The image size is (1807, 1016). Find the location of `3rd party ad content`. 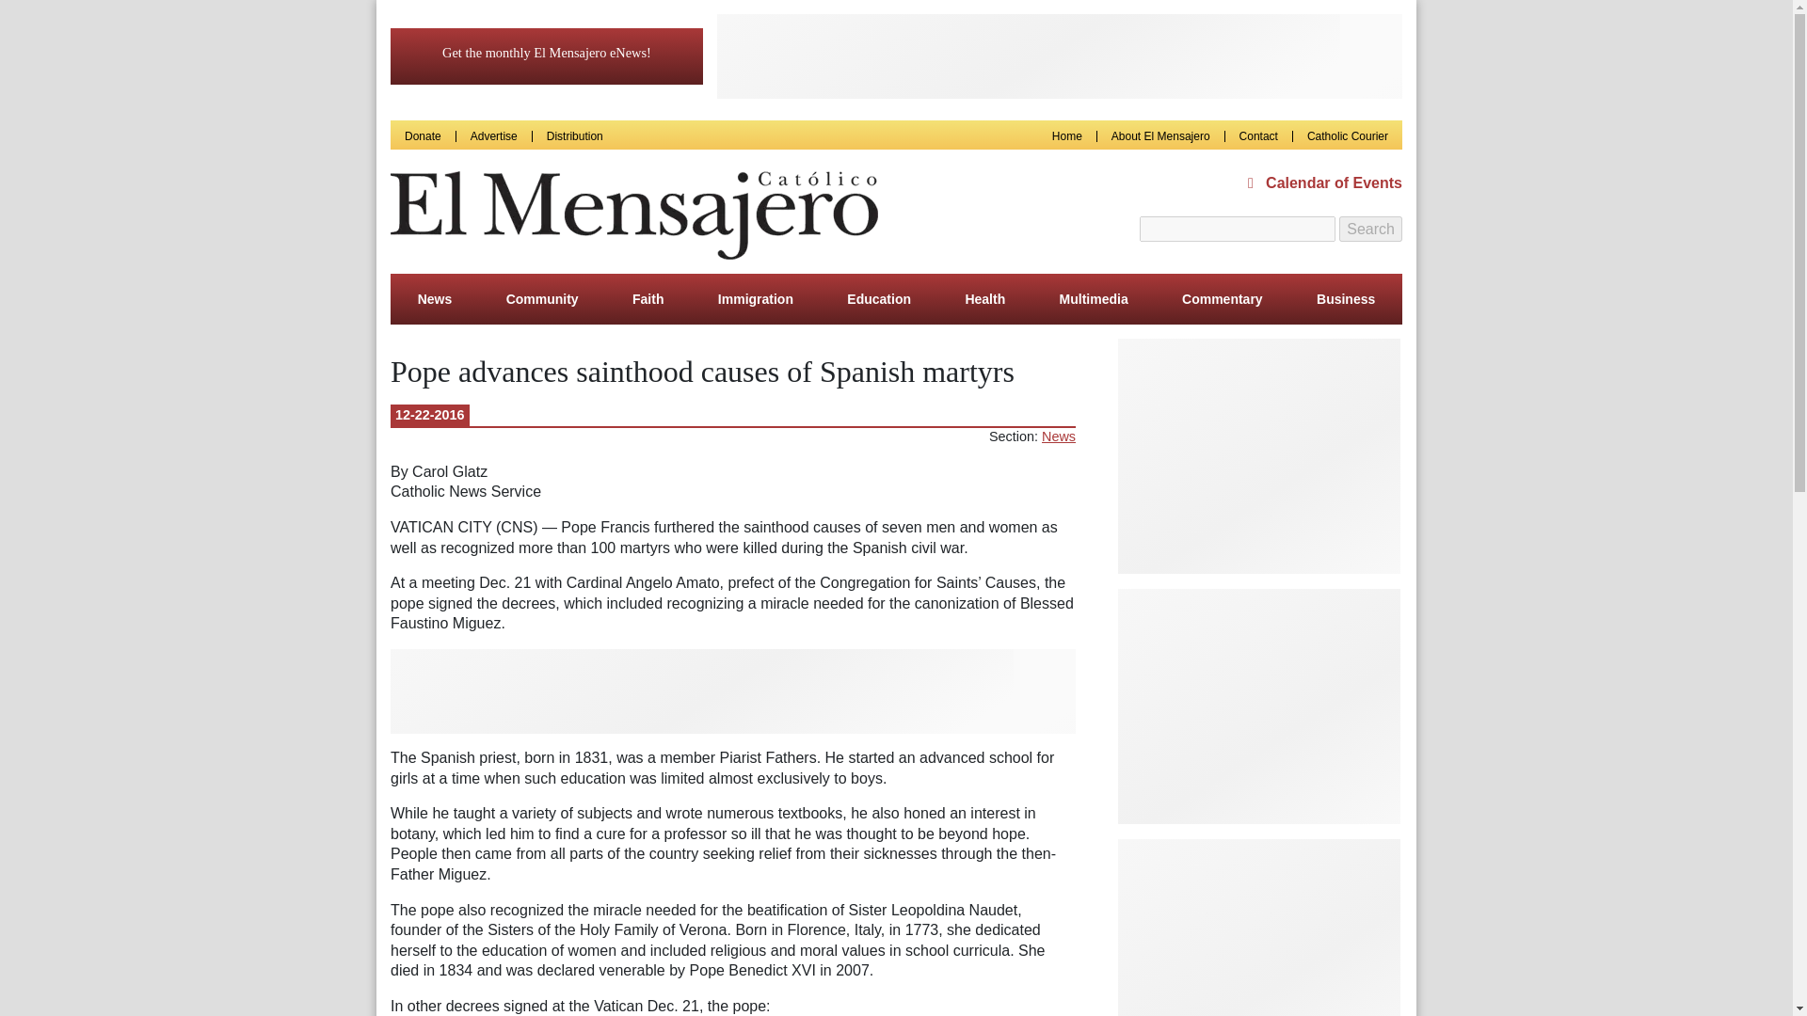

3rd party ad content is located at coordinates (1060, 56).